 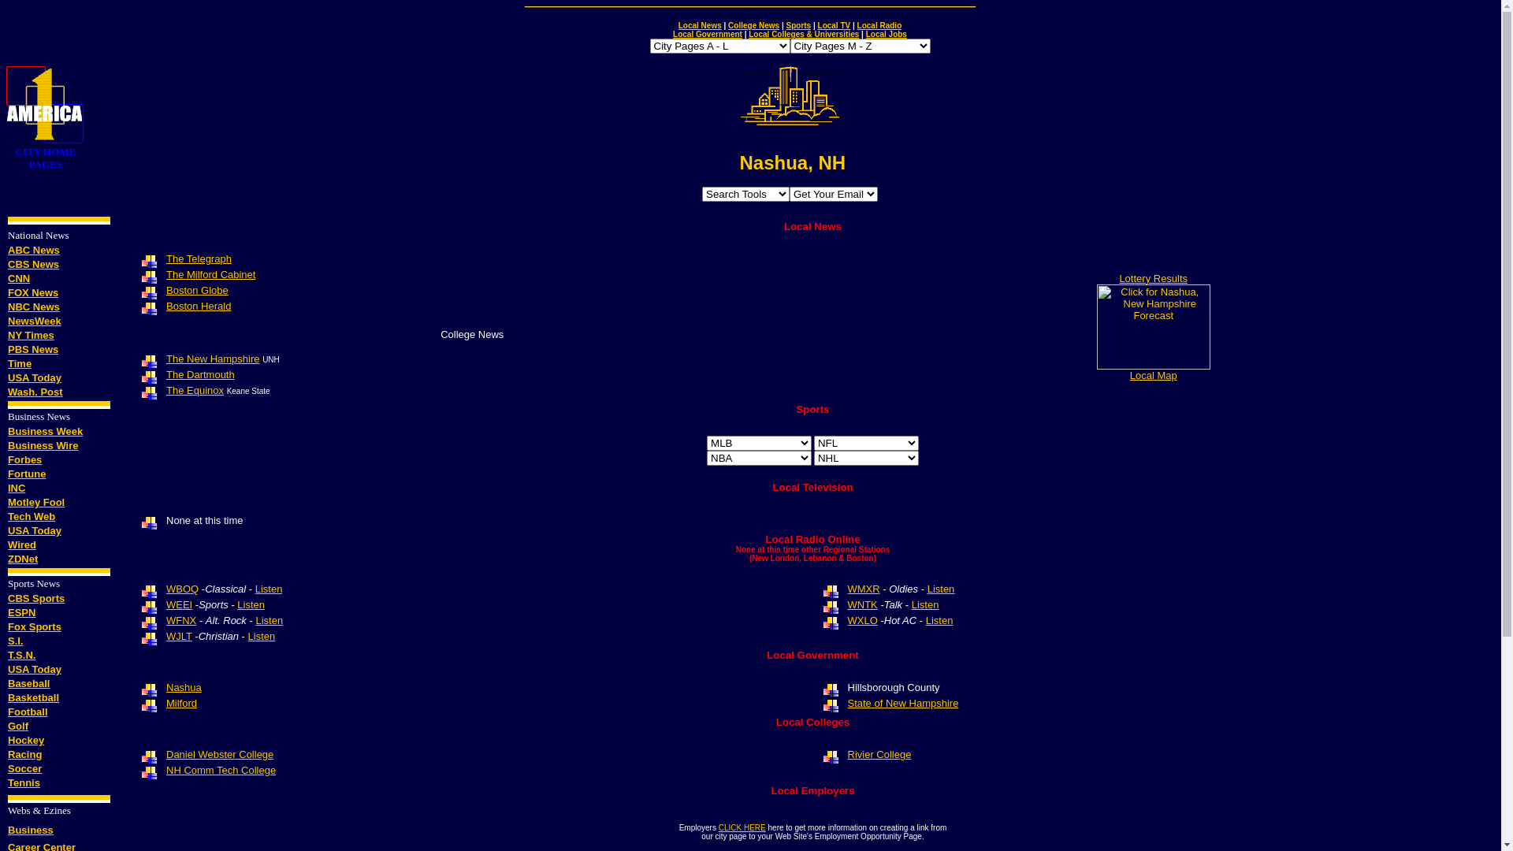 I want to click on Racing, so click(x=25, y=755).